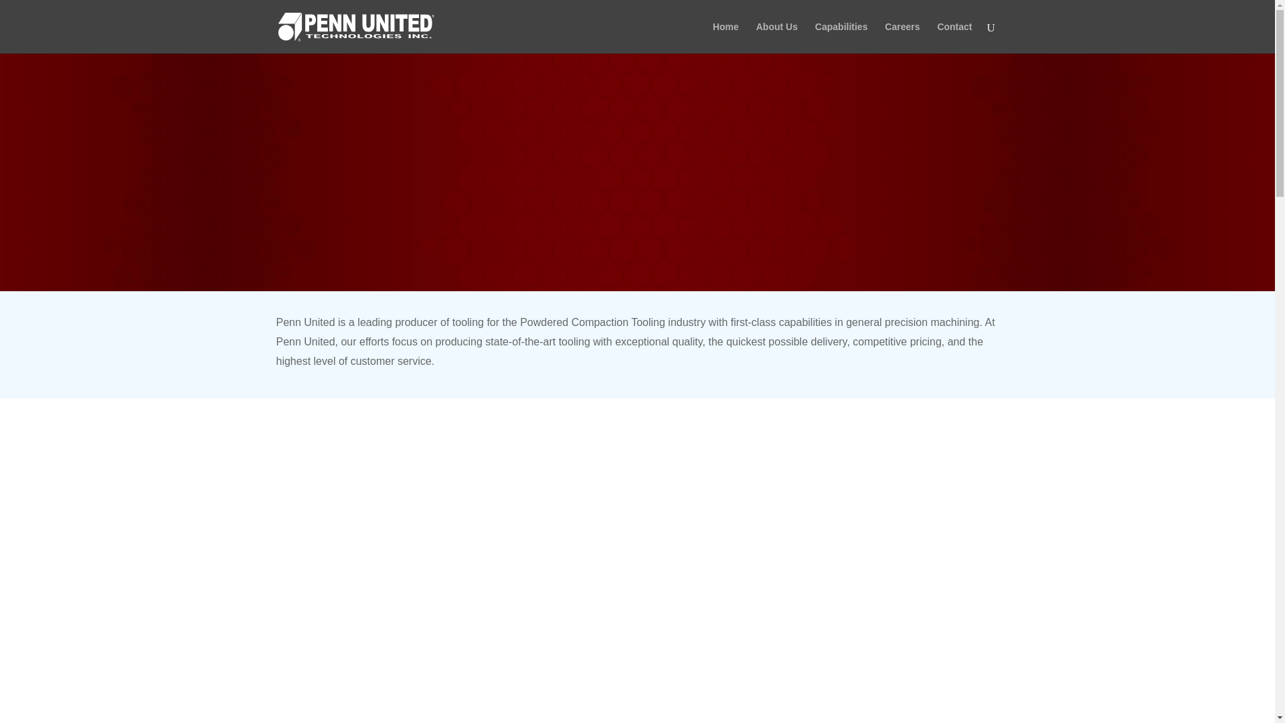 This screenshot has width=1285, height=723. I want to click on Capabilities, so click(841, 37).